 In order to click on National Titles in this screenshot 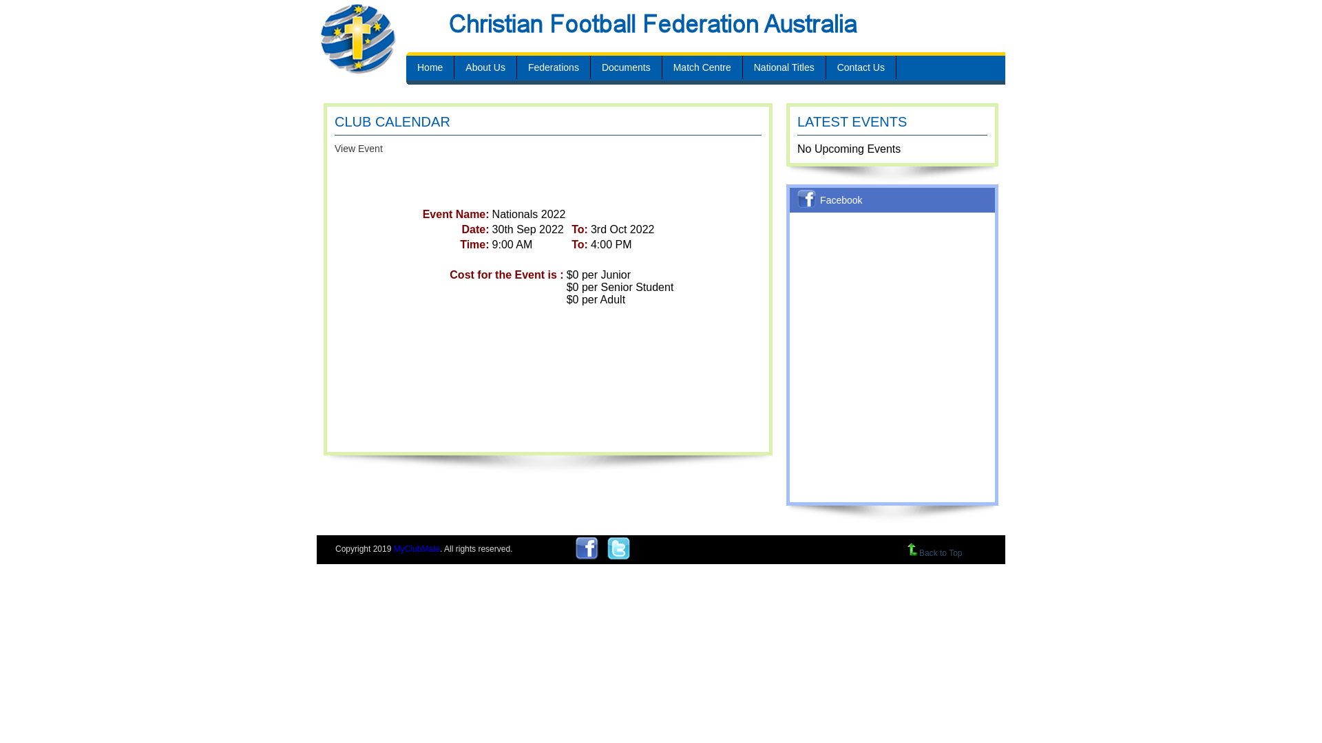, I will do `click(784, 67)`.